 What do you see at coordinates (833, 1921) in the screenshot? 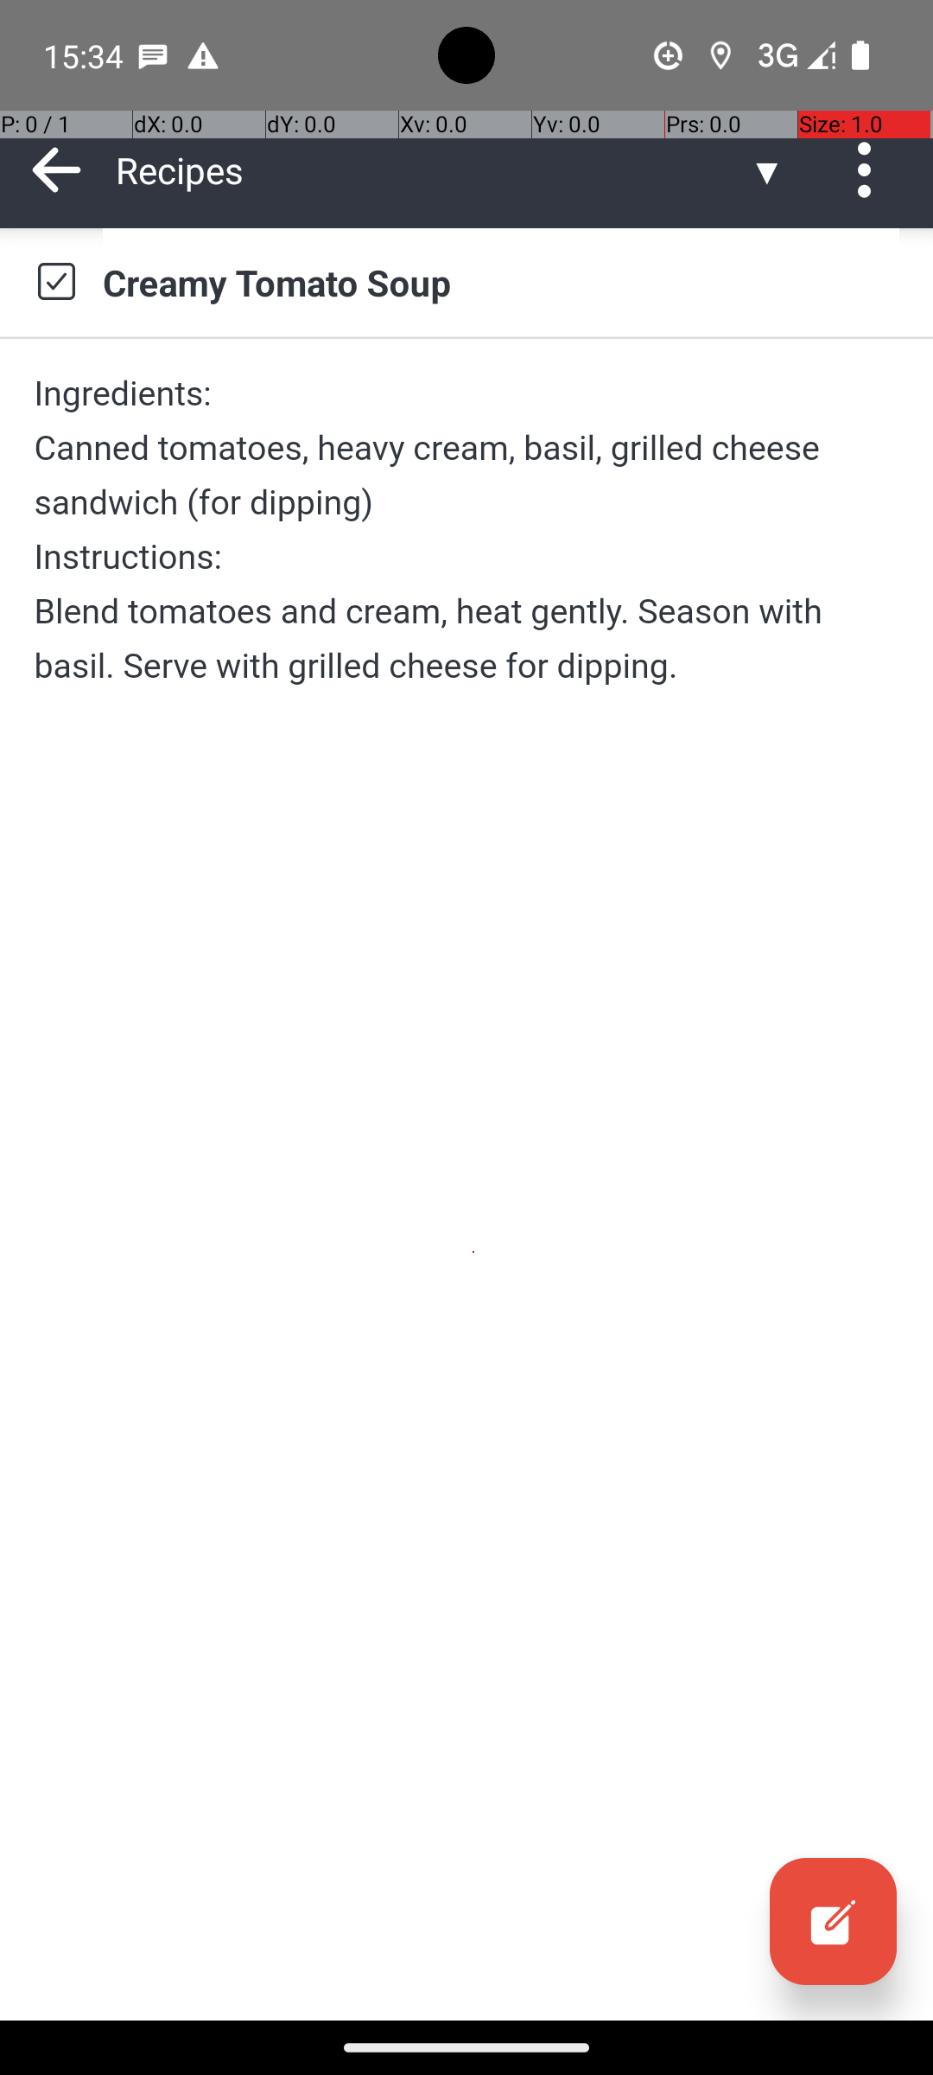
I see `Edit, collapsed` at bounding box center [833, 1921].